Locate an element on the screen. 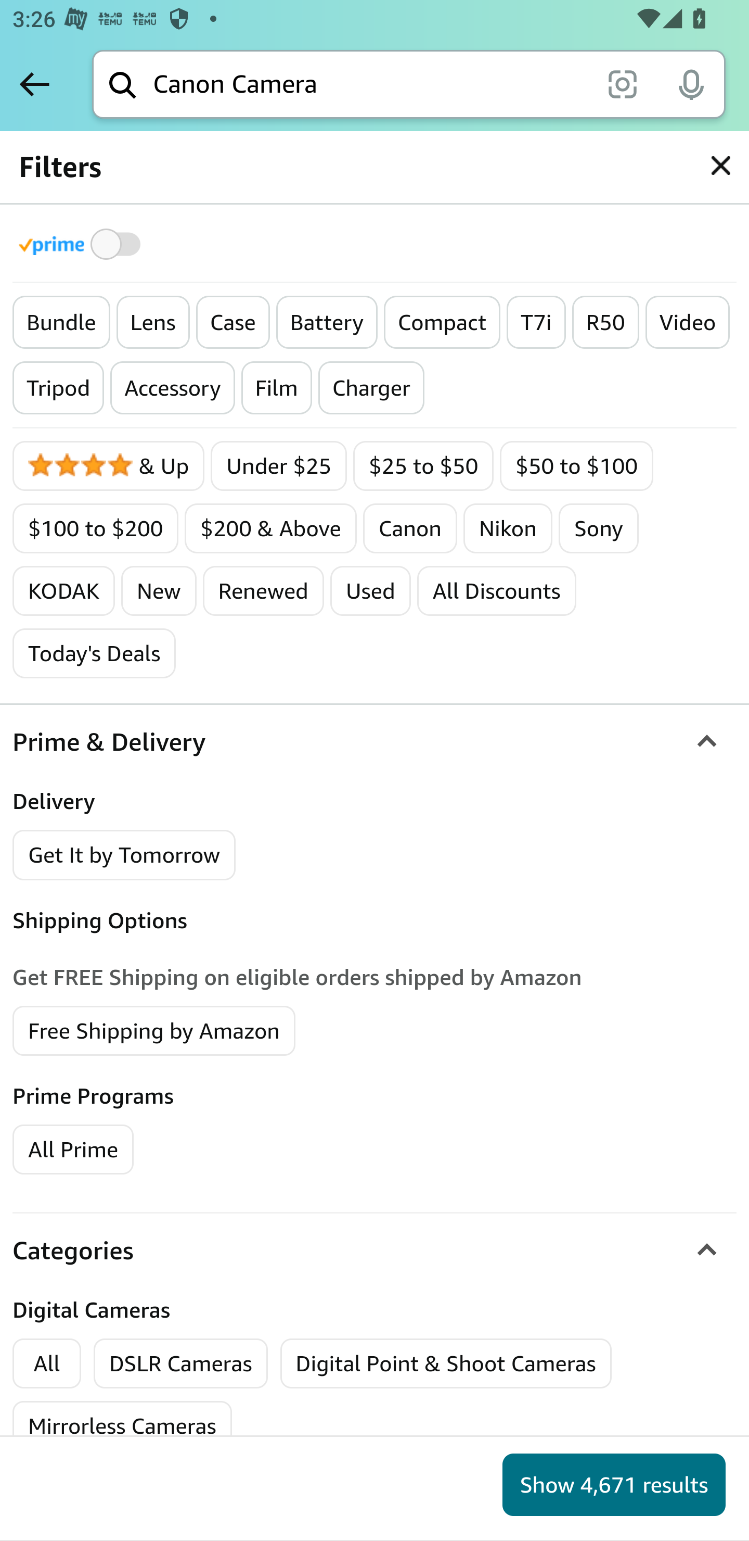 This screenshot has width=749, height=1541. 4 Stars & Up is located at coordinates (109, 466).